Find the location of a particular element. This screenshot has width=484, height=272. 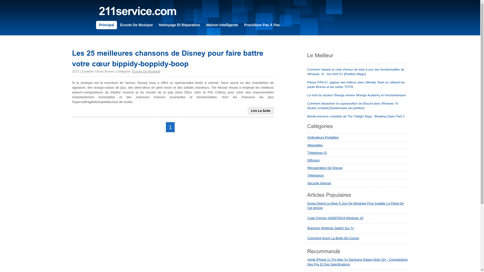

Lire La Suite is located at coordinates (261, 111).